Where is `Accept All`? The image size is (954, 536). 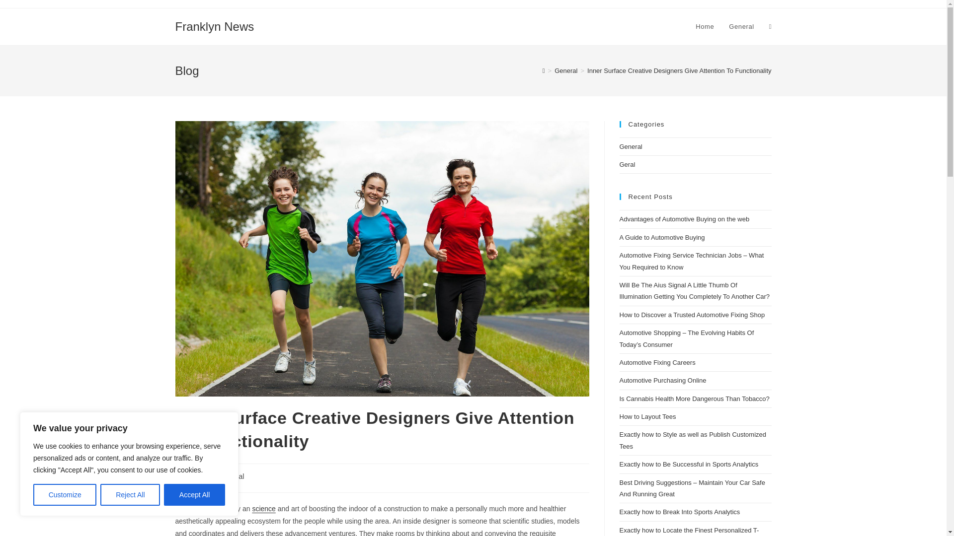
Accept All is located at coordinates (195, 495).